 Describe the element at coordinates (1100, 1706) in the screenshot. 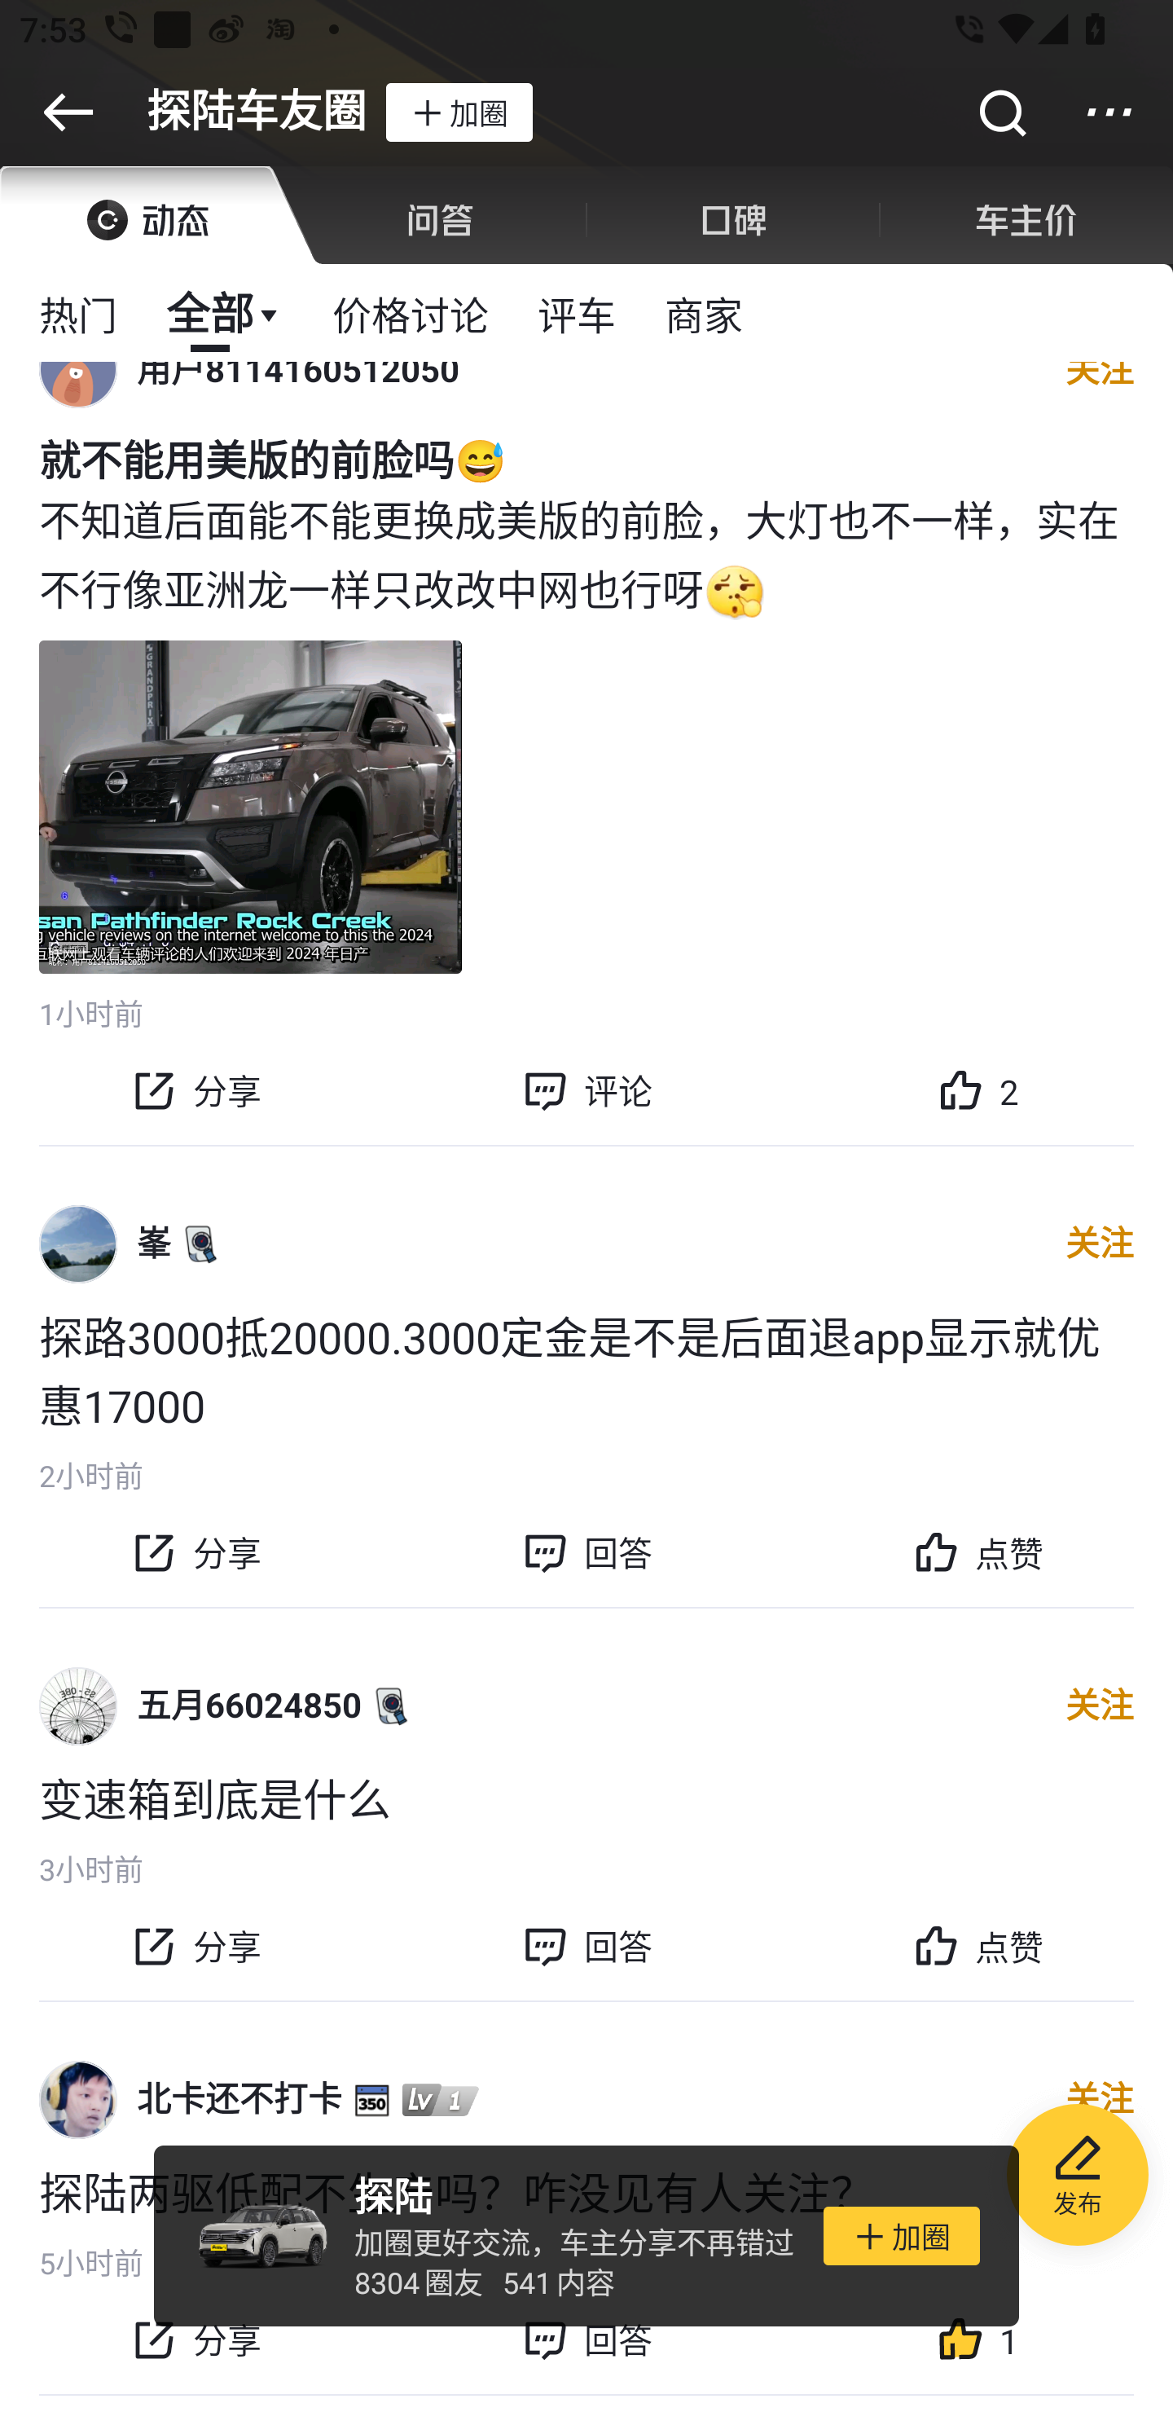

I see `关注` at that location.